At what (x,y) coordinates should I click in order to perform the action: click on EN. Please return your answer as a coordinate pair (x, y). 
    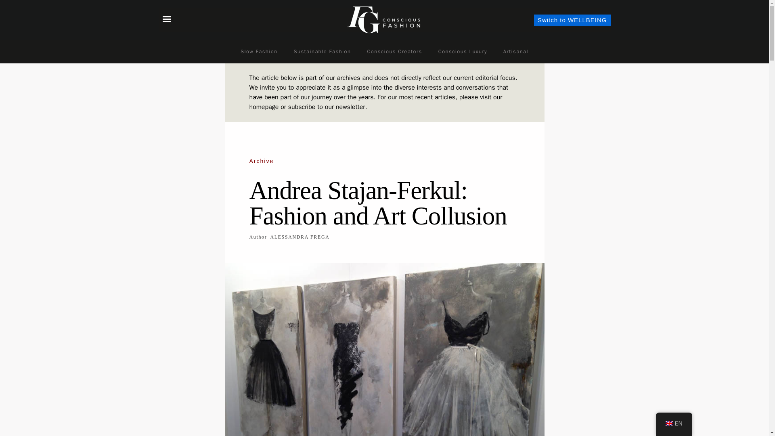
    Looking at the image, I should click on (674, 424).